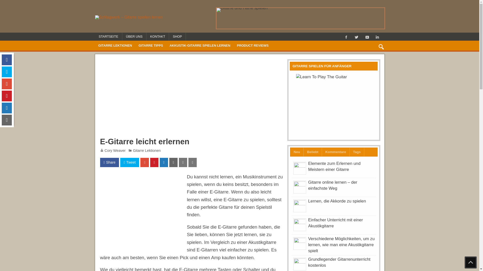  I want to click on Share On Linkedin, so click(164, 163).